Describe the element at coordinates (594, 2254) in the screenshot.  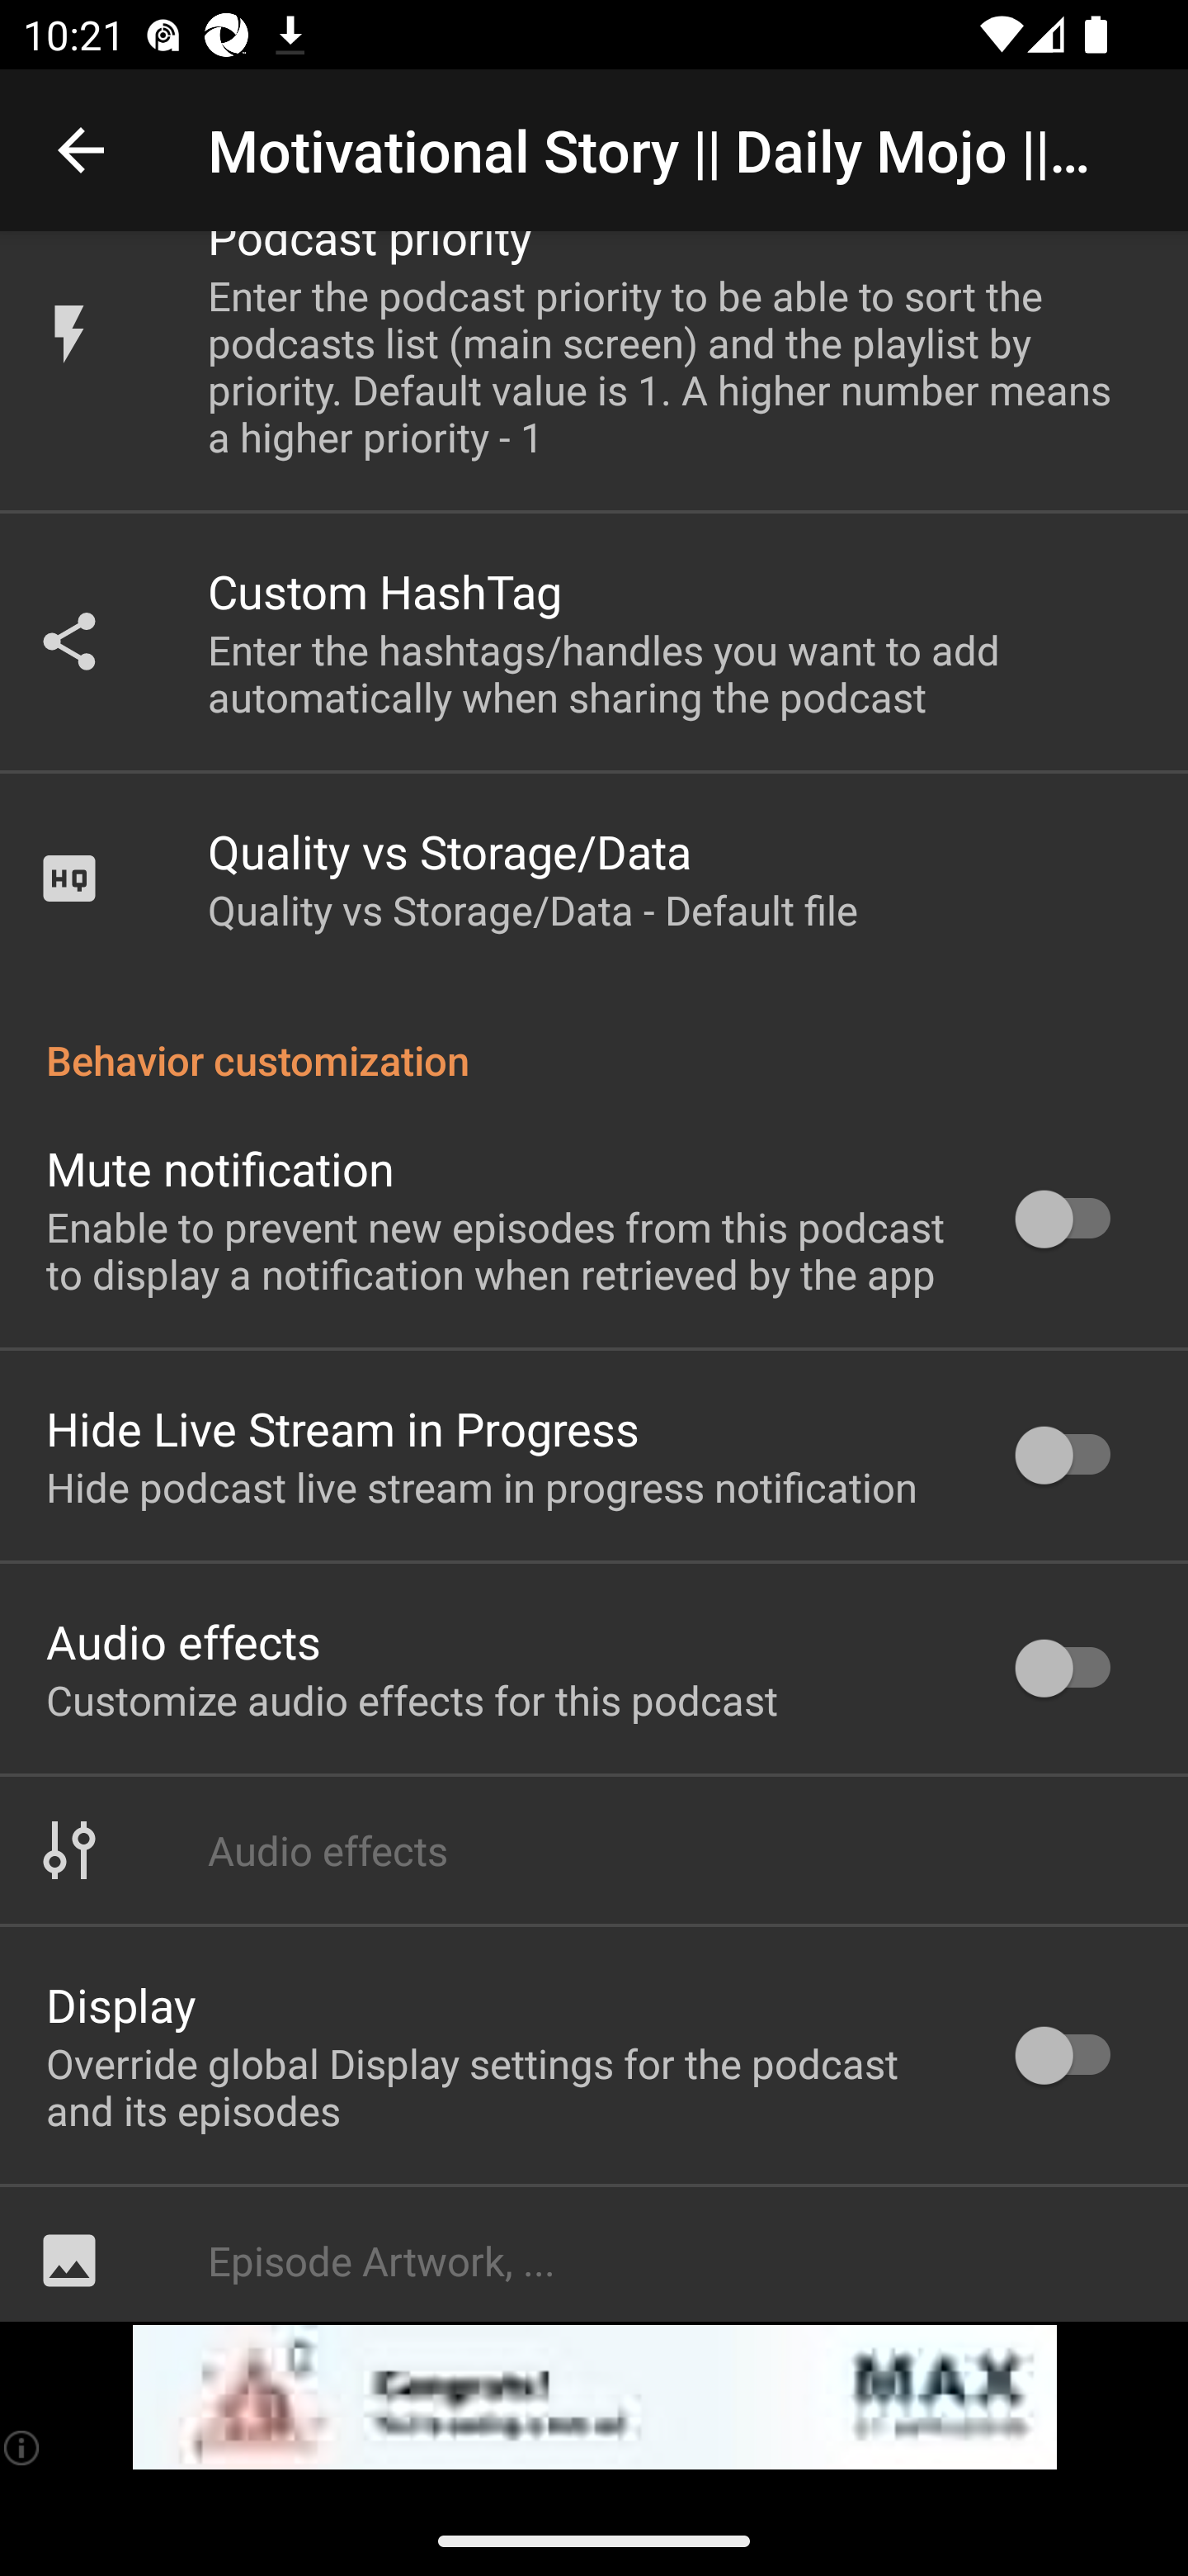
I see `Episode Artwork, ...` at that location.